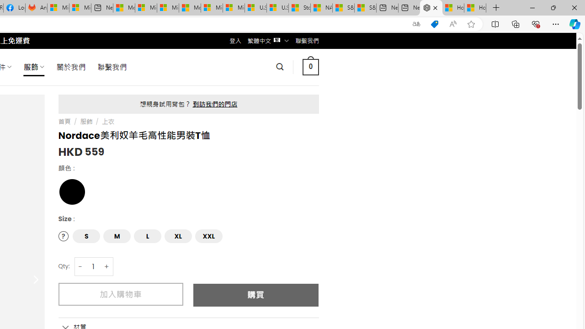 This screenshot has height=329, width=585. Describe the element at coordinates (168, 8) in the screenshot. I see `Microsoft account | Home` at that location.